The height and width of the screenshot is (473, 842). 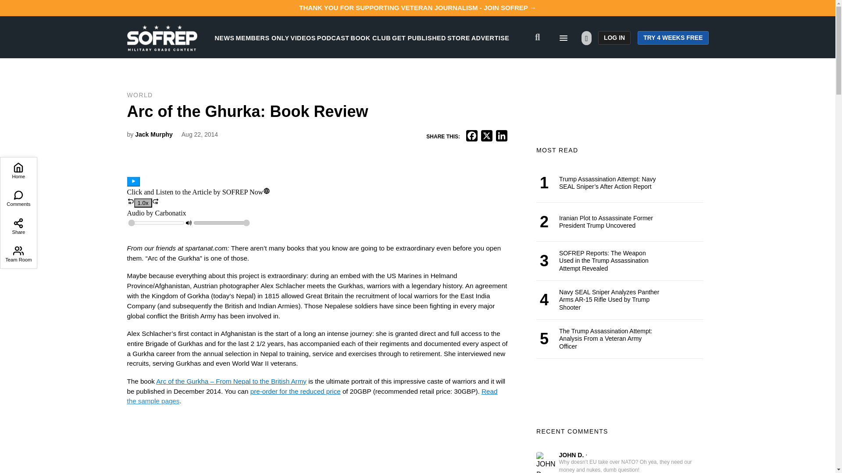 What do you see at coordinates (371, 38) in the screenshot?
I see `BOOK CLUB` at bounding box center [371, 38].